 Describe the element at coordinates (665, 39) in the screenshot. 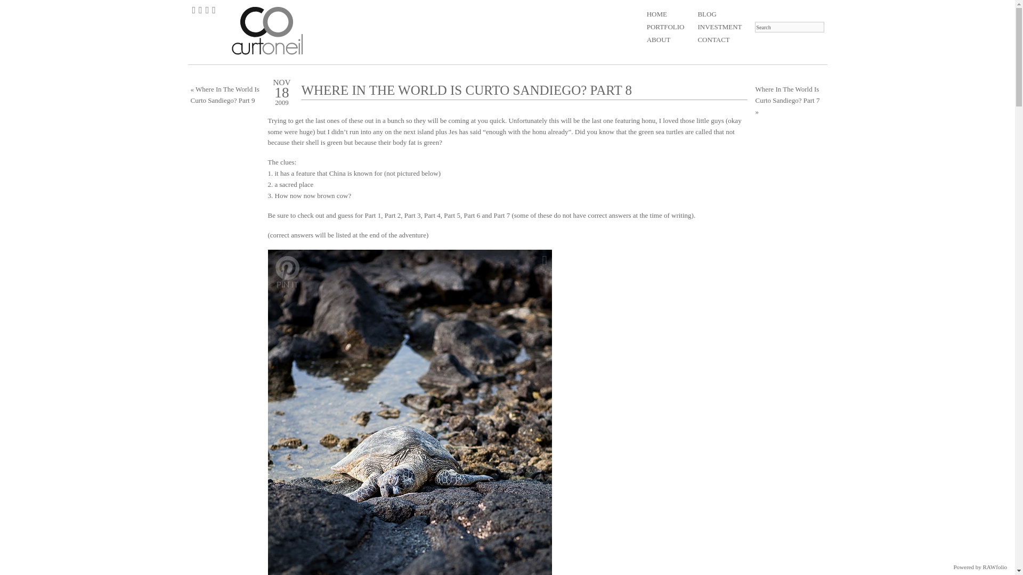

I see `ABOUT` at that location.